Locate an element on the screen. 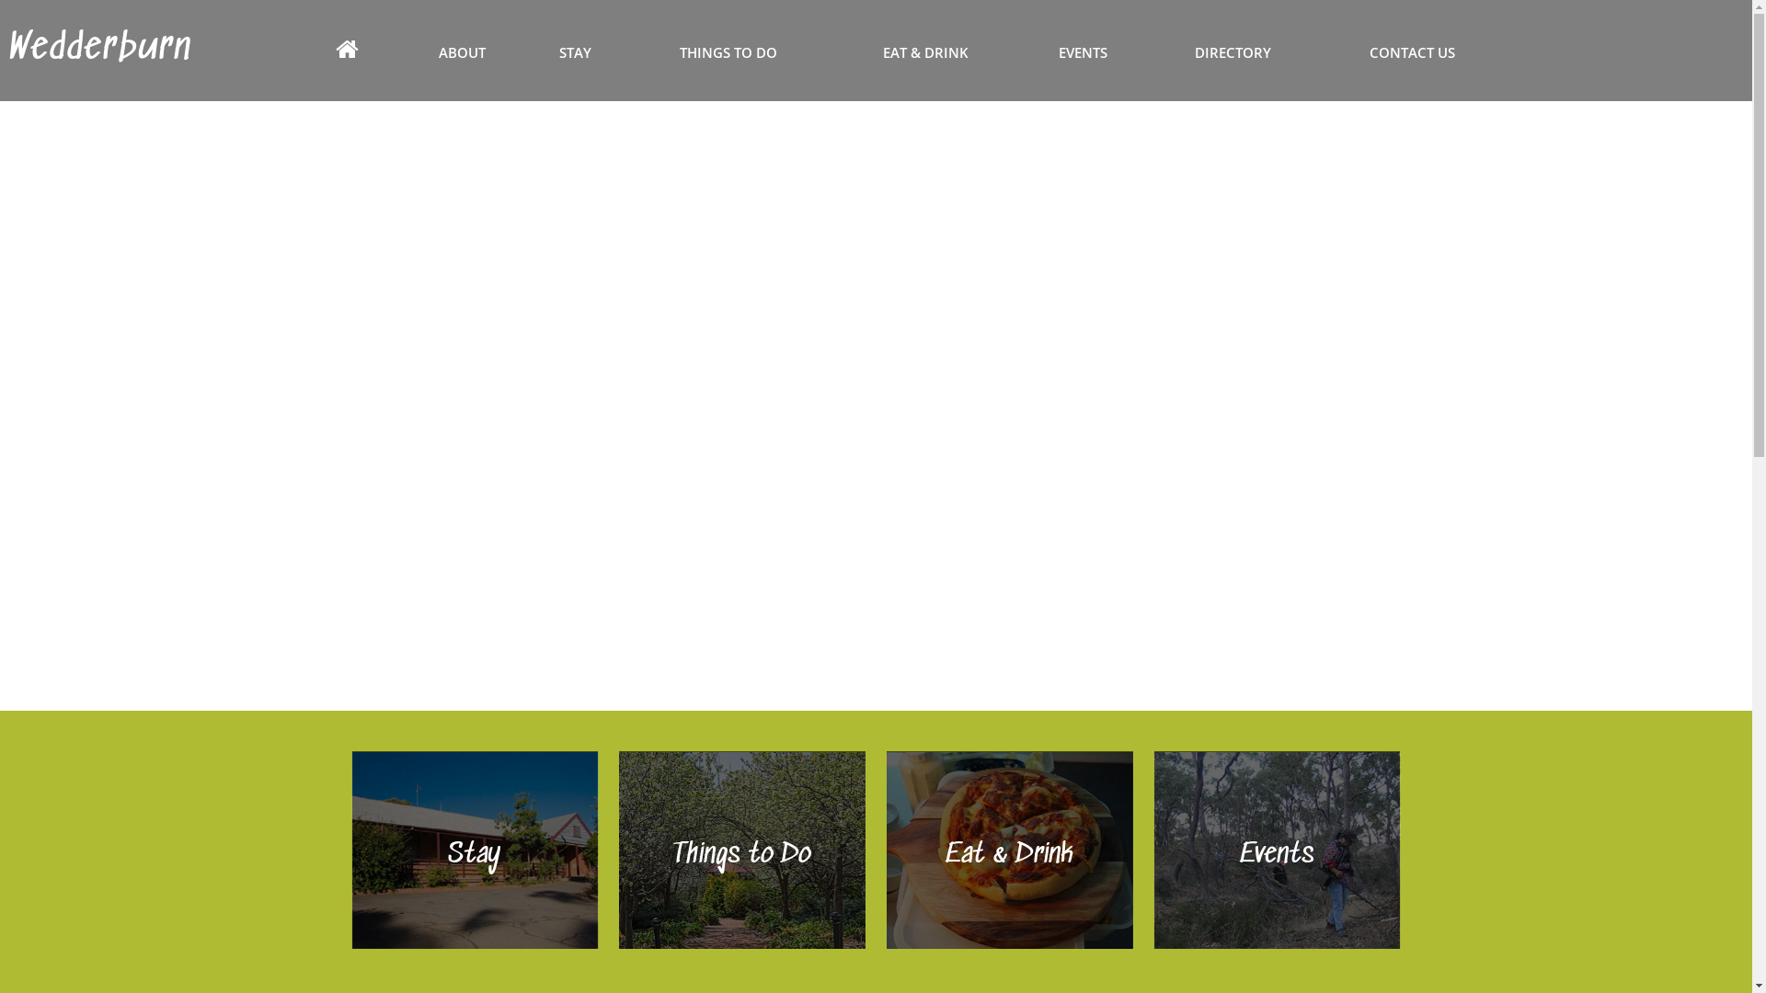 This screenshot has height=993, width=1766. Things to Do is located at coordinates (742, 855).